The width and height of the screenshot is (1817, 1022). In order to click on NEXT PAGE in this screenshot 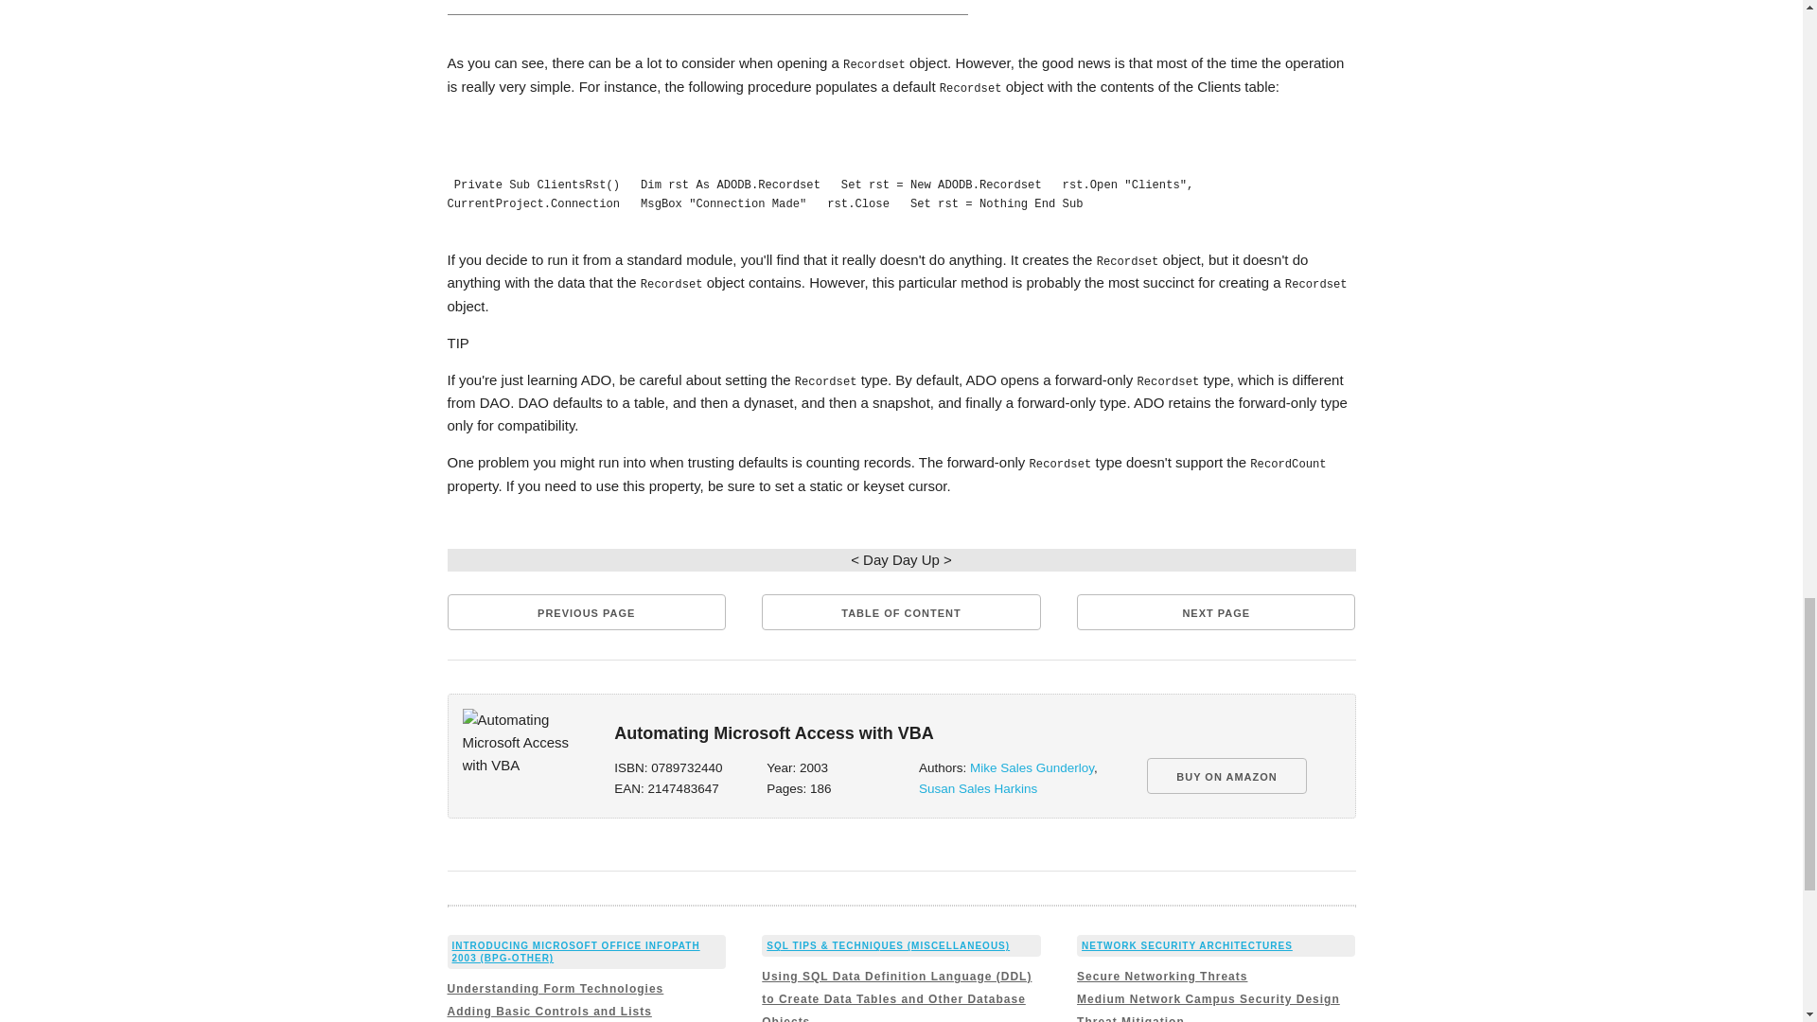, I will do `click(1216, 611)`.